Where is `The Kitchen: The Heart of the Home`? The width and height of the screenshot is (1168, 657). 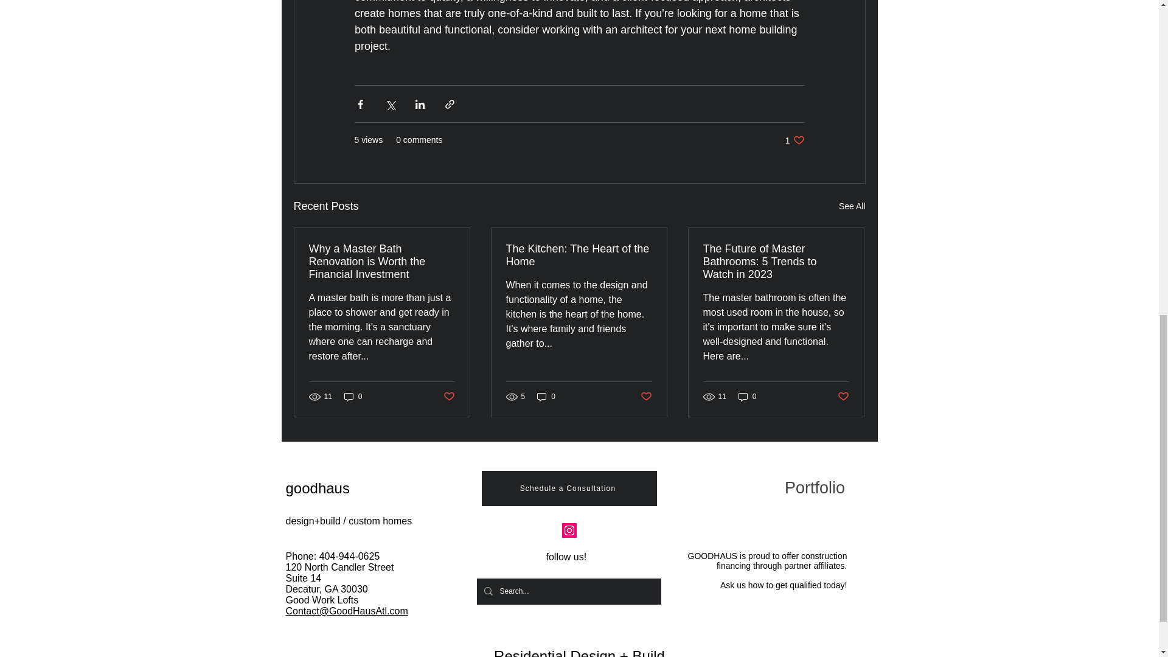 The Kitchen: The Heart of the Home is located at coordinates (579, 255).